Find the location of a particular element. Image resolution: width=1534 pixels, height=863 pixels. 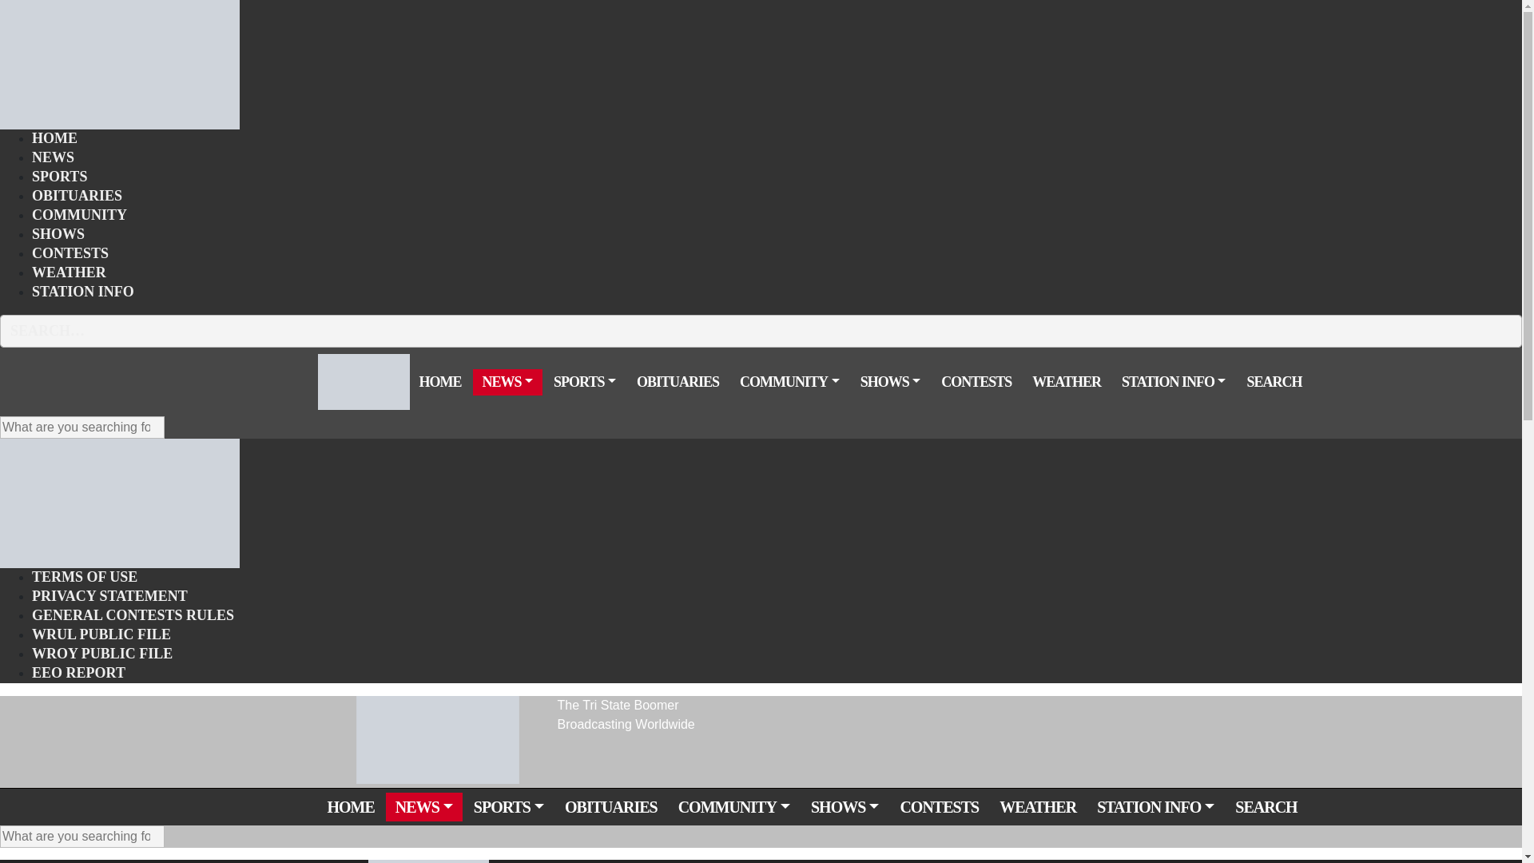

WRUL-FM is located at coordinates (120, 63).